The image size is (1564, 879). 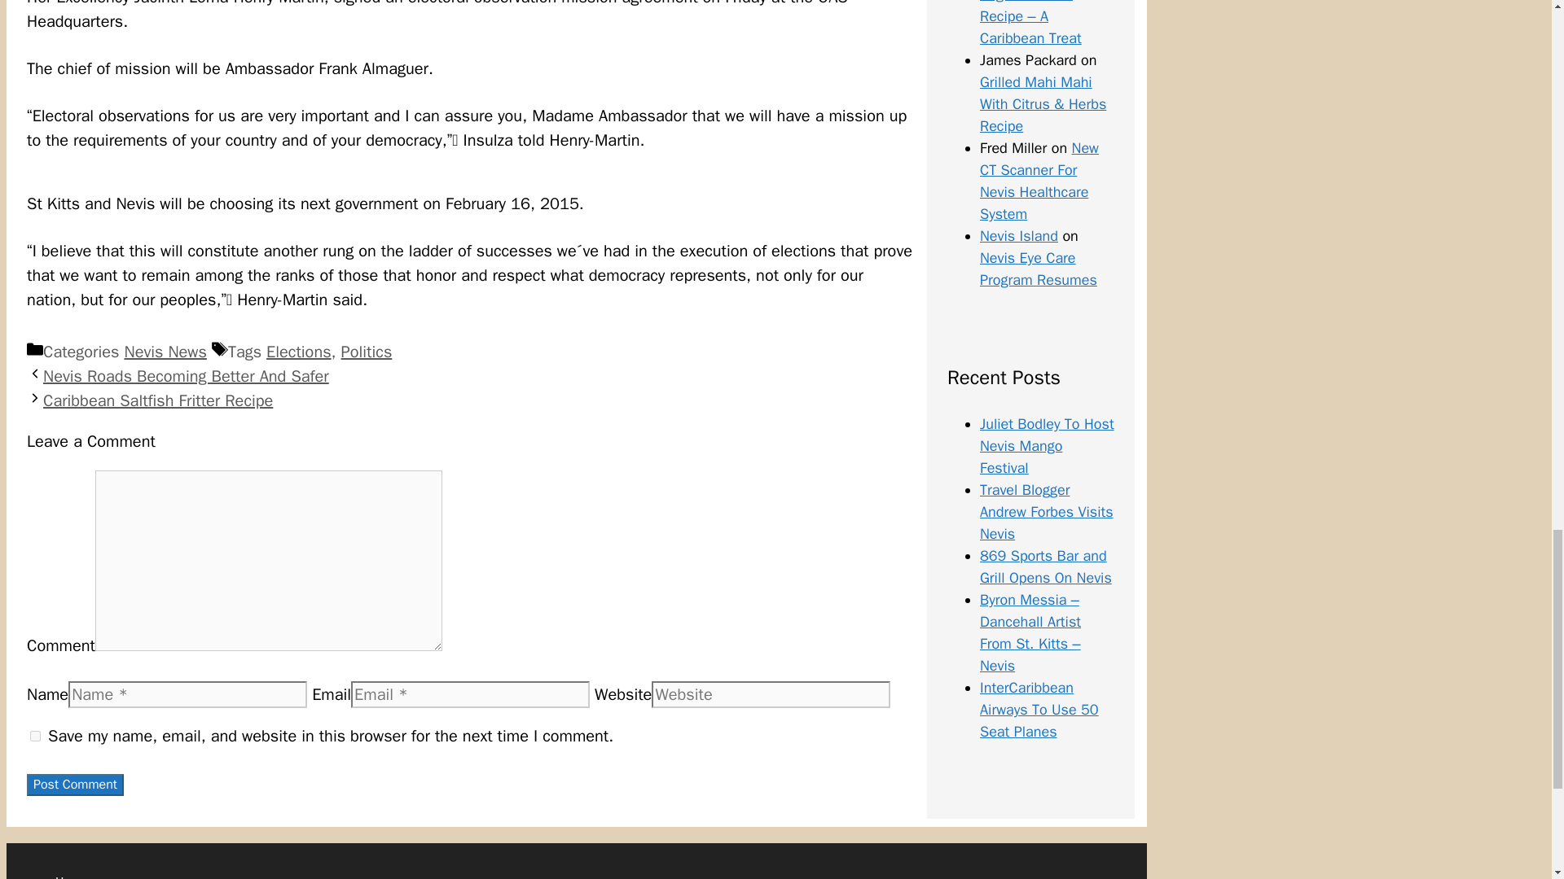 What do you see at coordinates (1039, 181) in the screenshot?
I see `New CT Scanner For Nevis Healthcare System` at bounding box center [1039, 181].